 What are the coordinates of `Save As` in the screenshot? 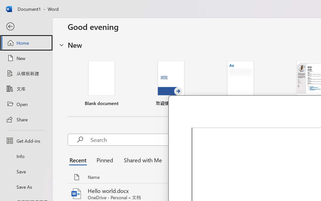 It's located at (26, 187).